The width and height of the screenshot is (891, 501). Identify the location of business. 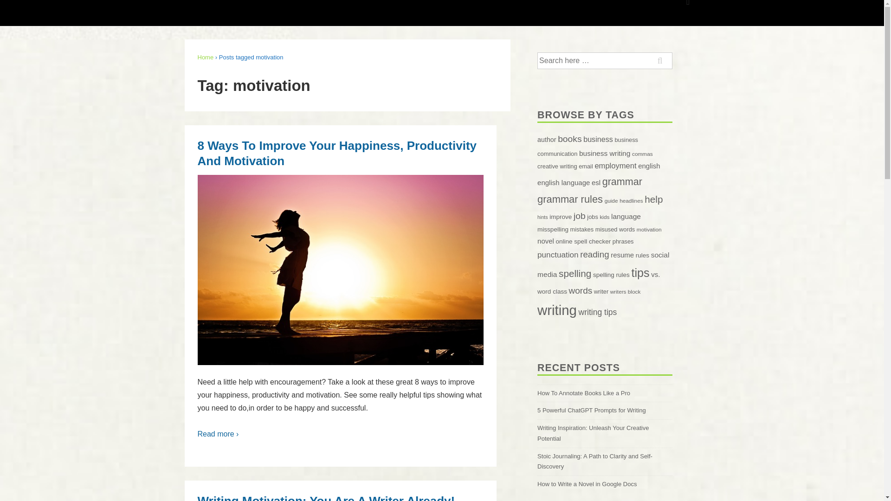
(598, 139).